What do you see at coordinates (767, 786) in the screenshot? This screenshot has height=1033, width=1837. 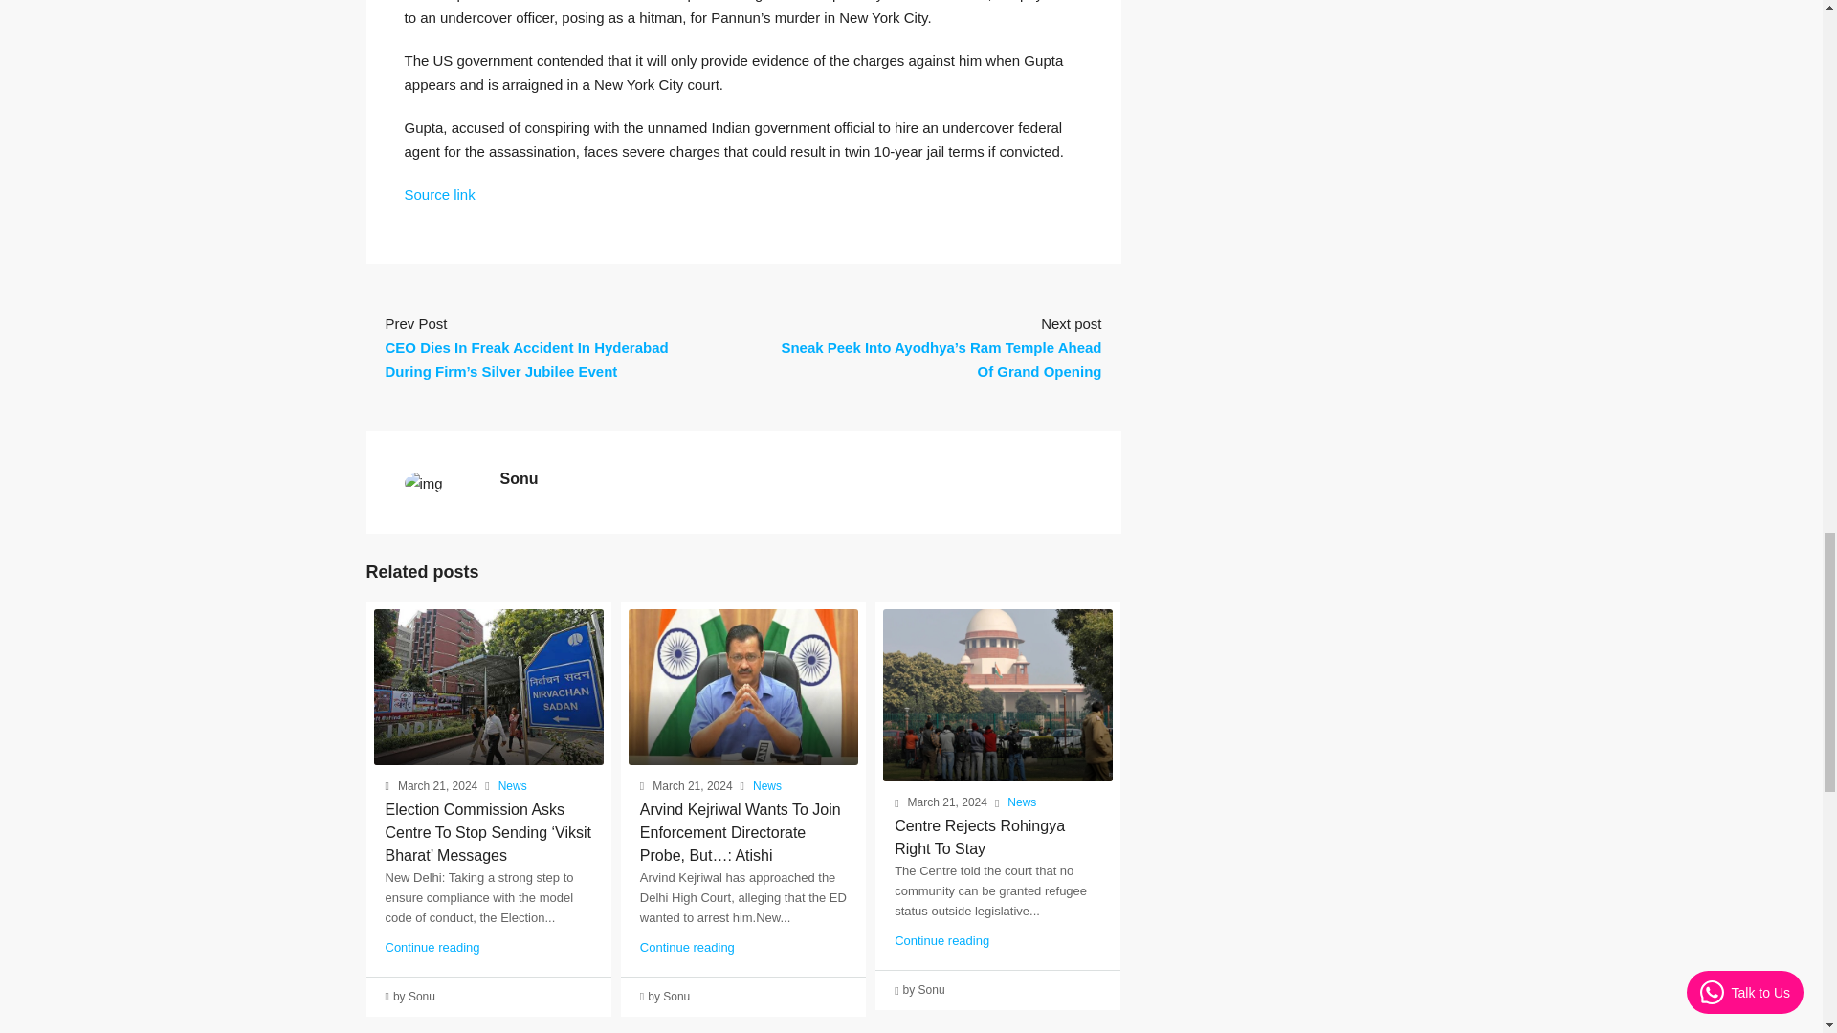 I see `News` at bounding box center [767, 786].